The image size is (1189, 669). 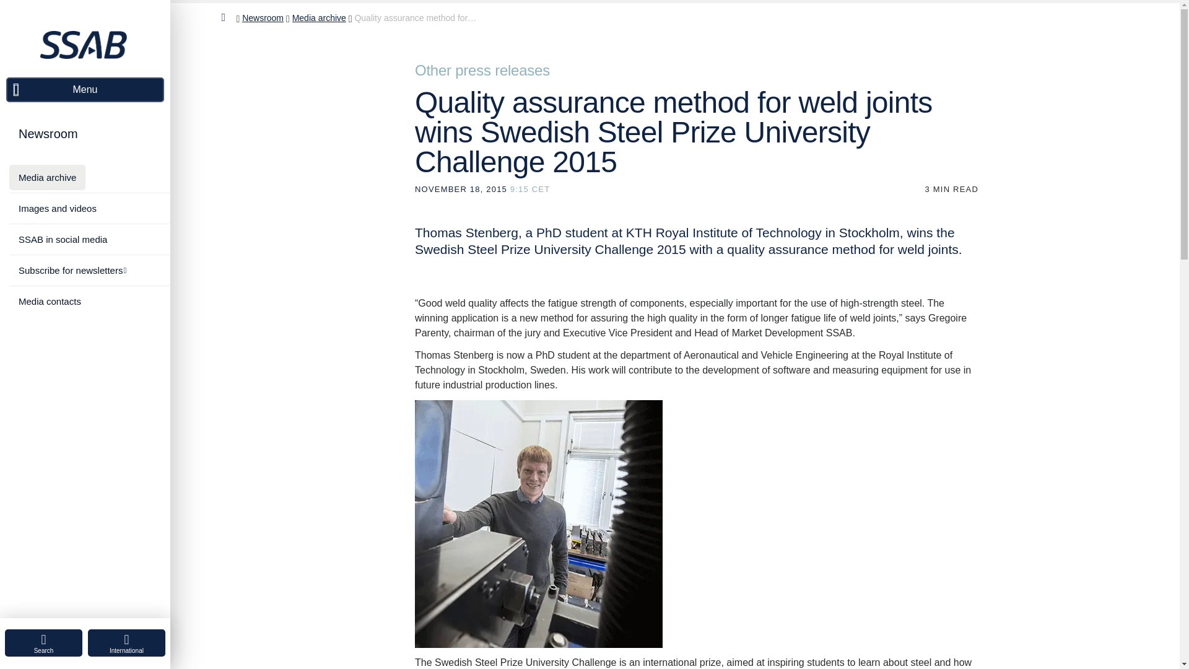 What do you see at coordinates (43, 643) in the screenshot?
I see `Search` at bounding box center [43, 643].